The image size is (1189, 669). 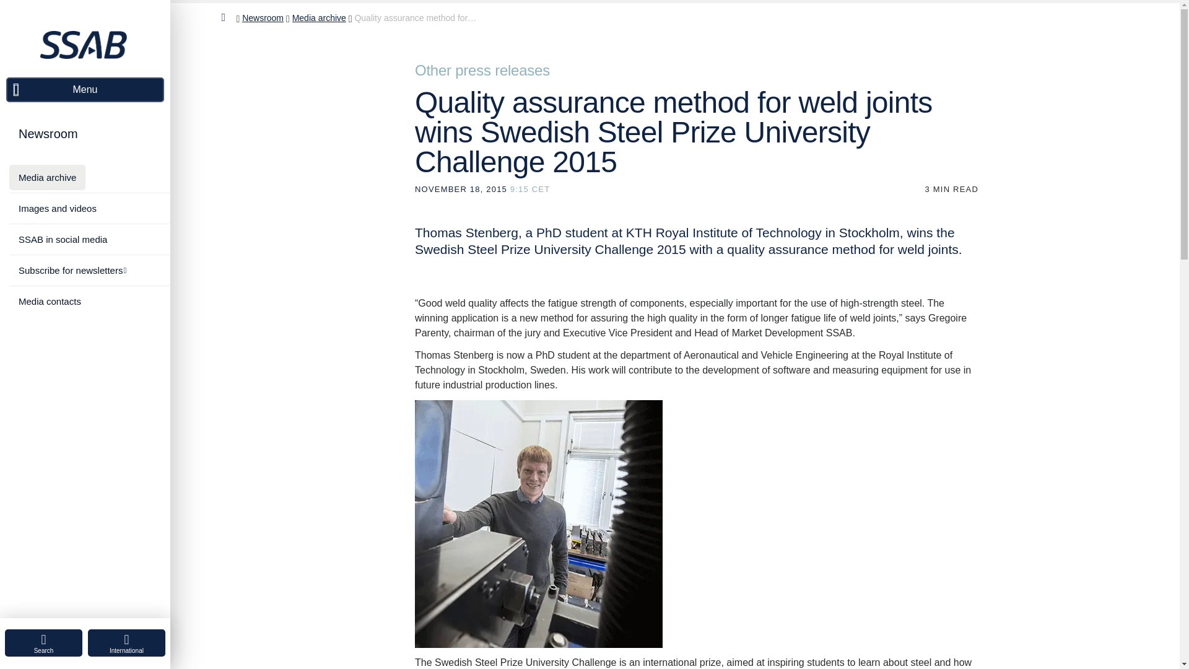 What do you see at coordinates (43, 643) in the screenshot?
I see `Search` at bounding box center [43, 643].